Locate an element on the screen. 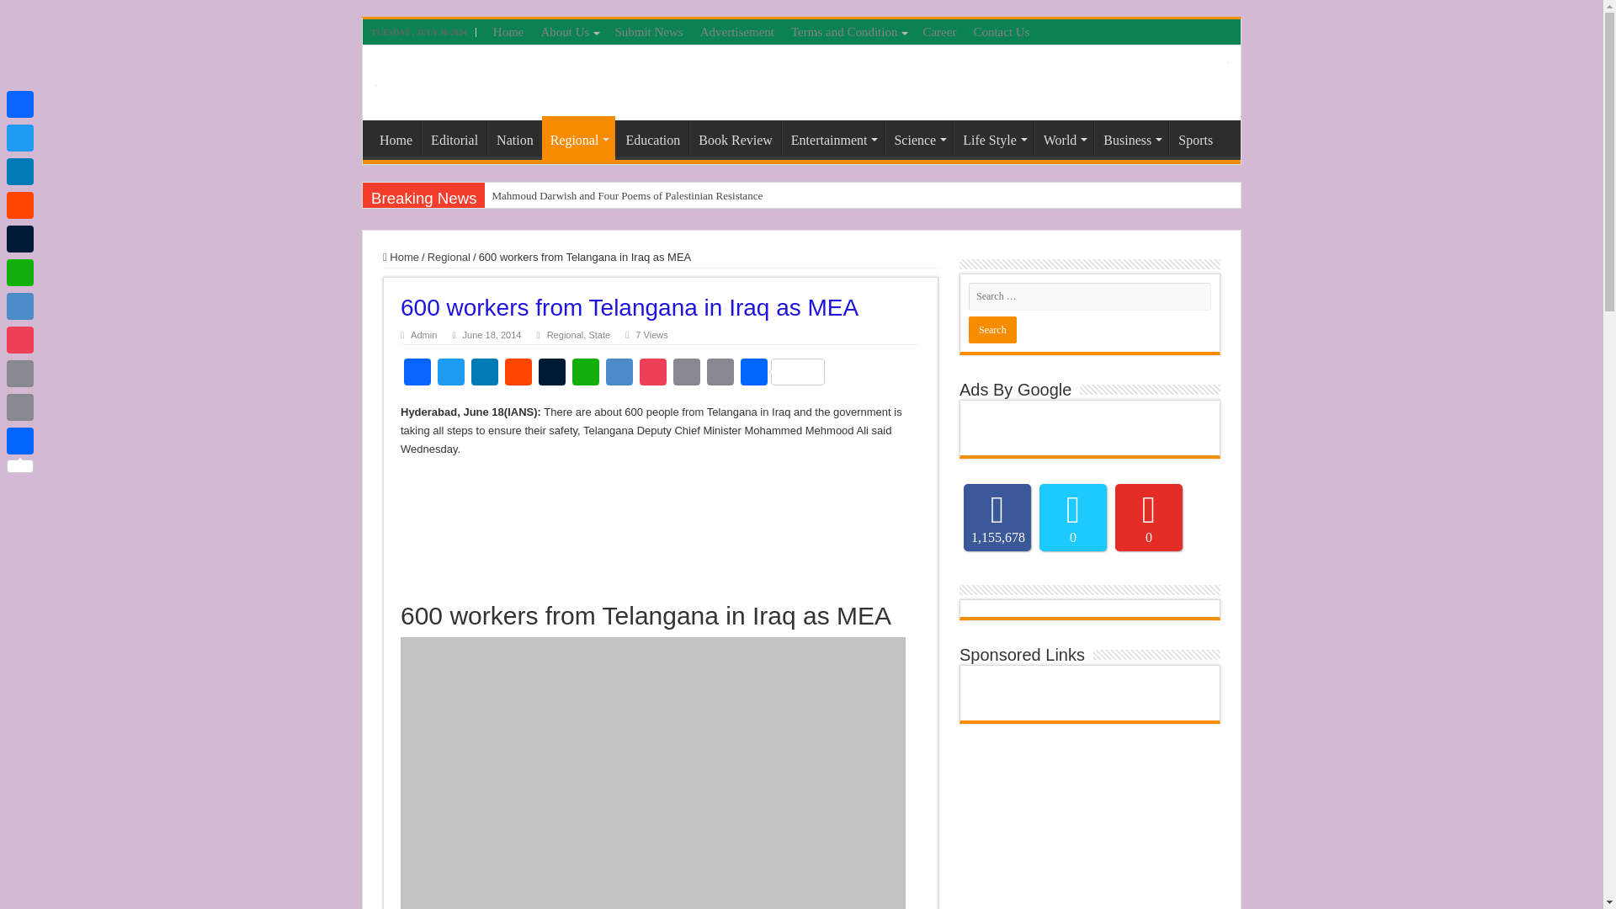  Contact Us is located at coordinates (1001, 31).